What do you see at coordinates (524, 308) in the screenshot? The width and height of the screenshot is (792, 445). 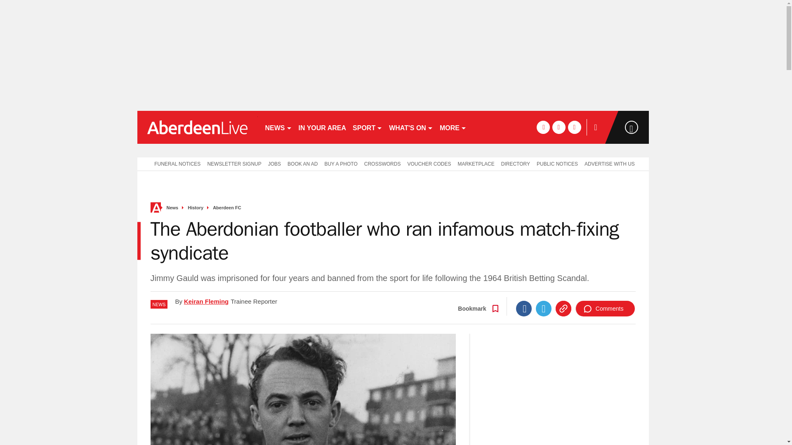 I see `Facebook` at bounding box center [524, 308].